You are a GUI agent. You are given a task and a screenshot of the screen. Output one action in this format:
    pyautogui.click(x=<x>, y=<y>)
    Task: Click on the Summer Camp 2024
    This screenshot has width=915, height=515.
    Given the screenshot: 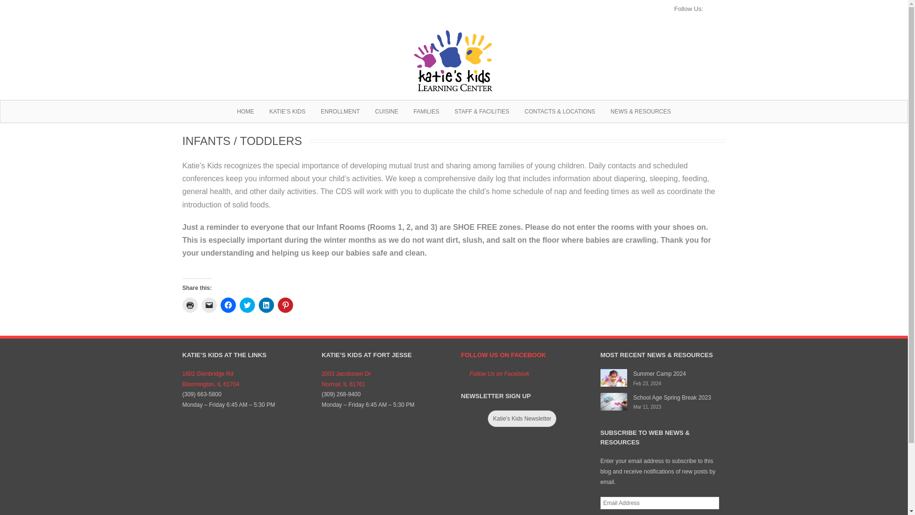 What is the action you would take?
    pyautogui.click(x=613, y=378)
    